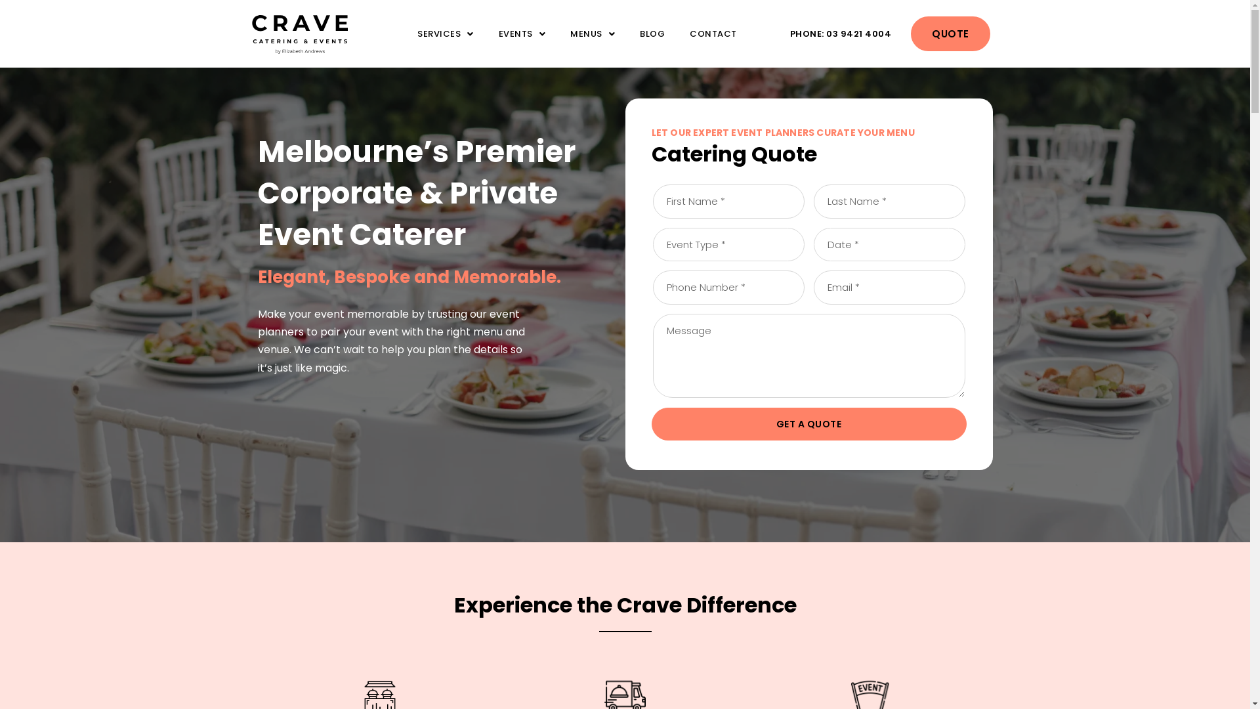 This screenshot has width=1260, height=709. I want to click on SERVICES, so click(446, 34).